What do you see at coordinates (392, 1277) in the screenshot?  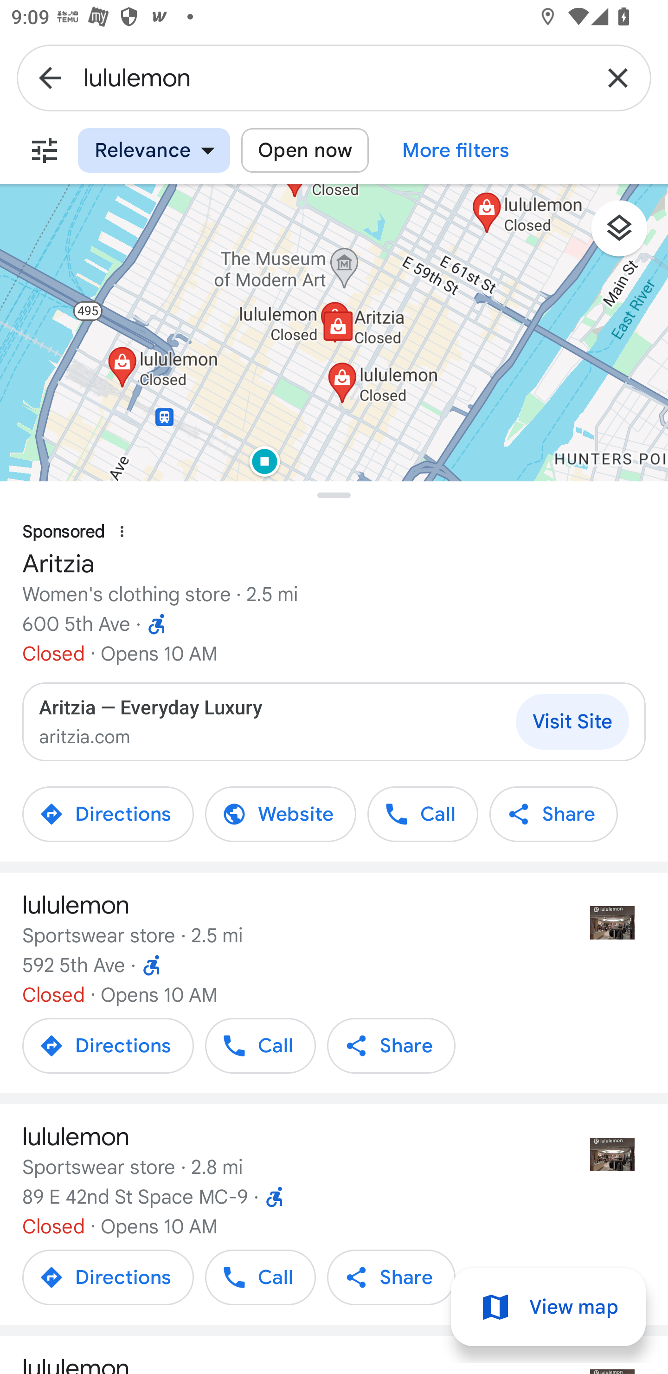 I see `Share lululemon Share Share lululemon` at bounding box center [392, 1277].